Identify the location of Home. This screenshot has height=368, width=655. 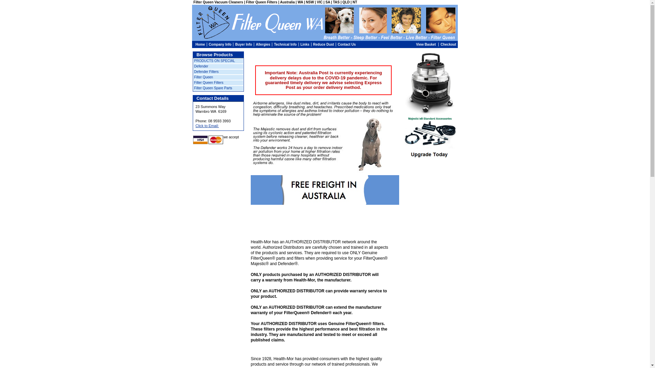
(200, 44).